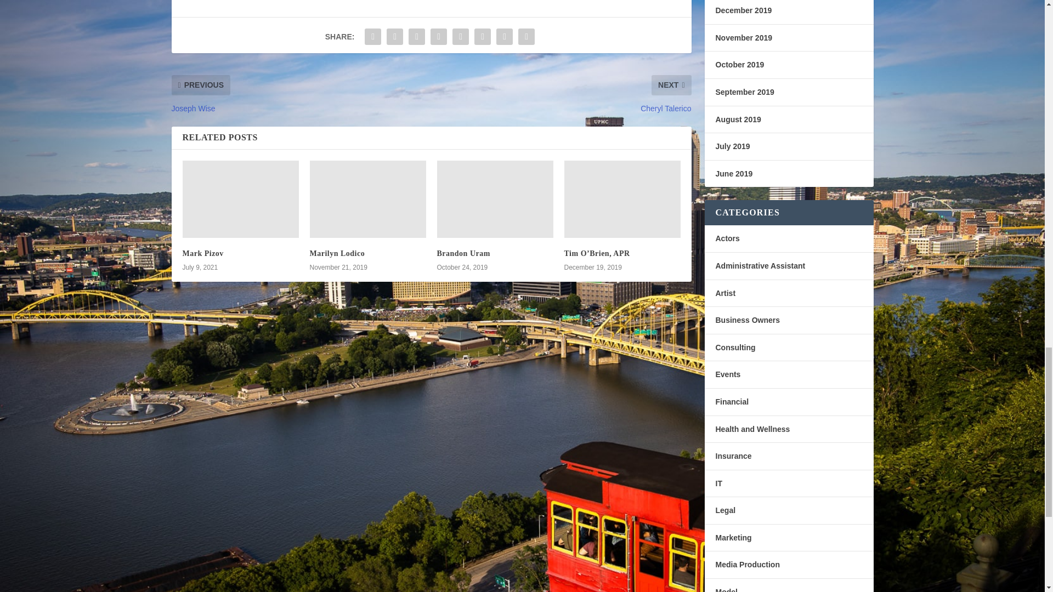 This screenshot has width=1053, height=592. I want to click on Share "Stephanie Wijkstrom" via Facebook, so click(373, 37).